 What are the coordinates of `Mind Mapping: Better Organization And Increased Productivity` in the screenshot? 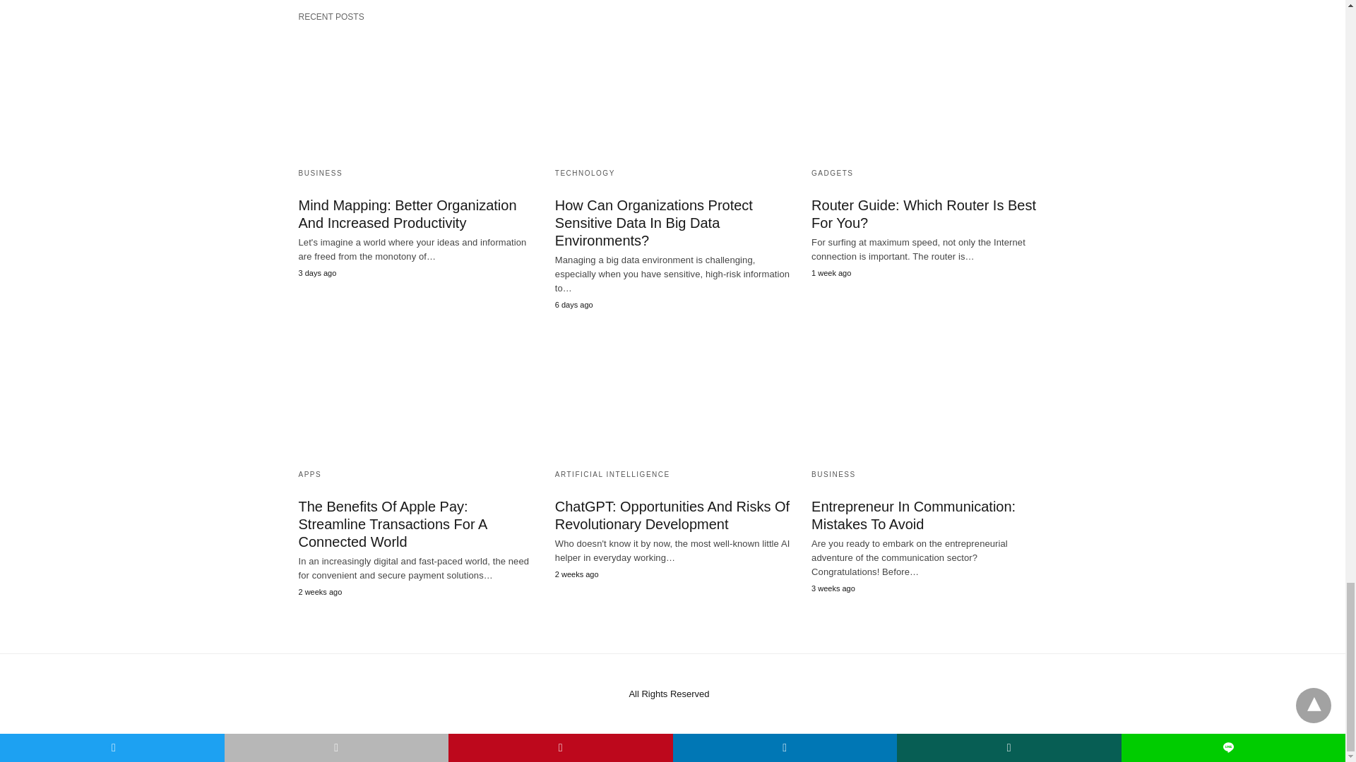 It's located at (407, 214).